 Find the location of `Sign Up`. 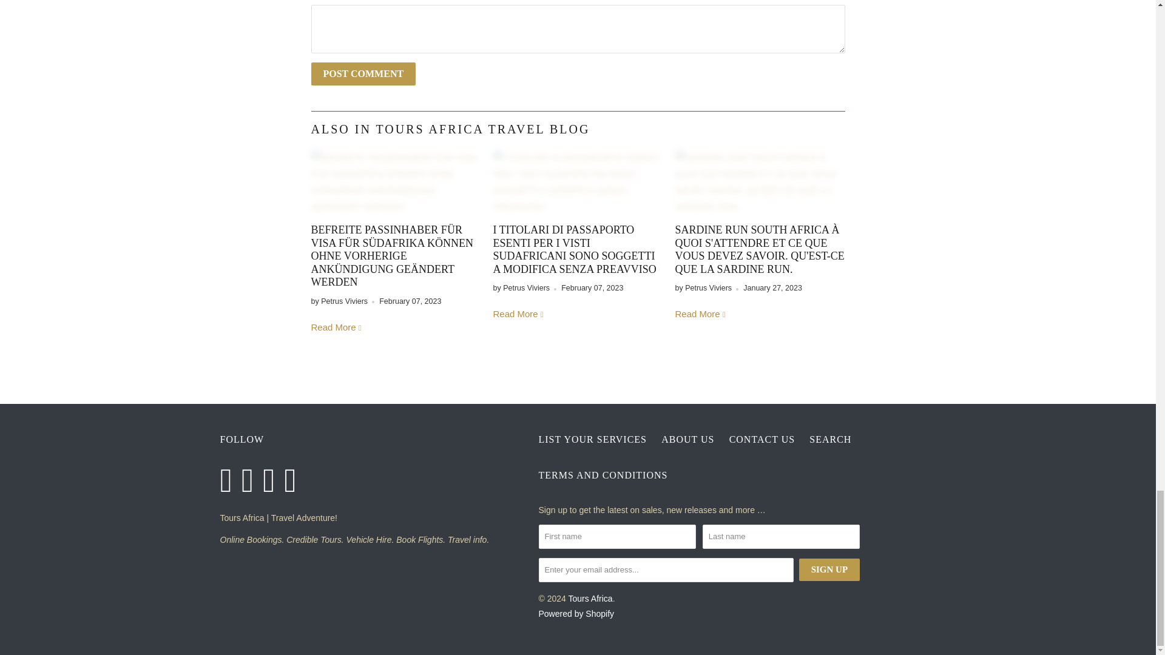

Sign Up is located at coordinates (829, 569).